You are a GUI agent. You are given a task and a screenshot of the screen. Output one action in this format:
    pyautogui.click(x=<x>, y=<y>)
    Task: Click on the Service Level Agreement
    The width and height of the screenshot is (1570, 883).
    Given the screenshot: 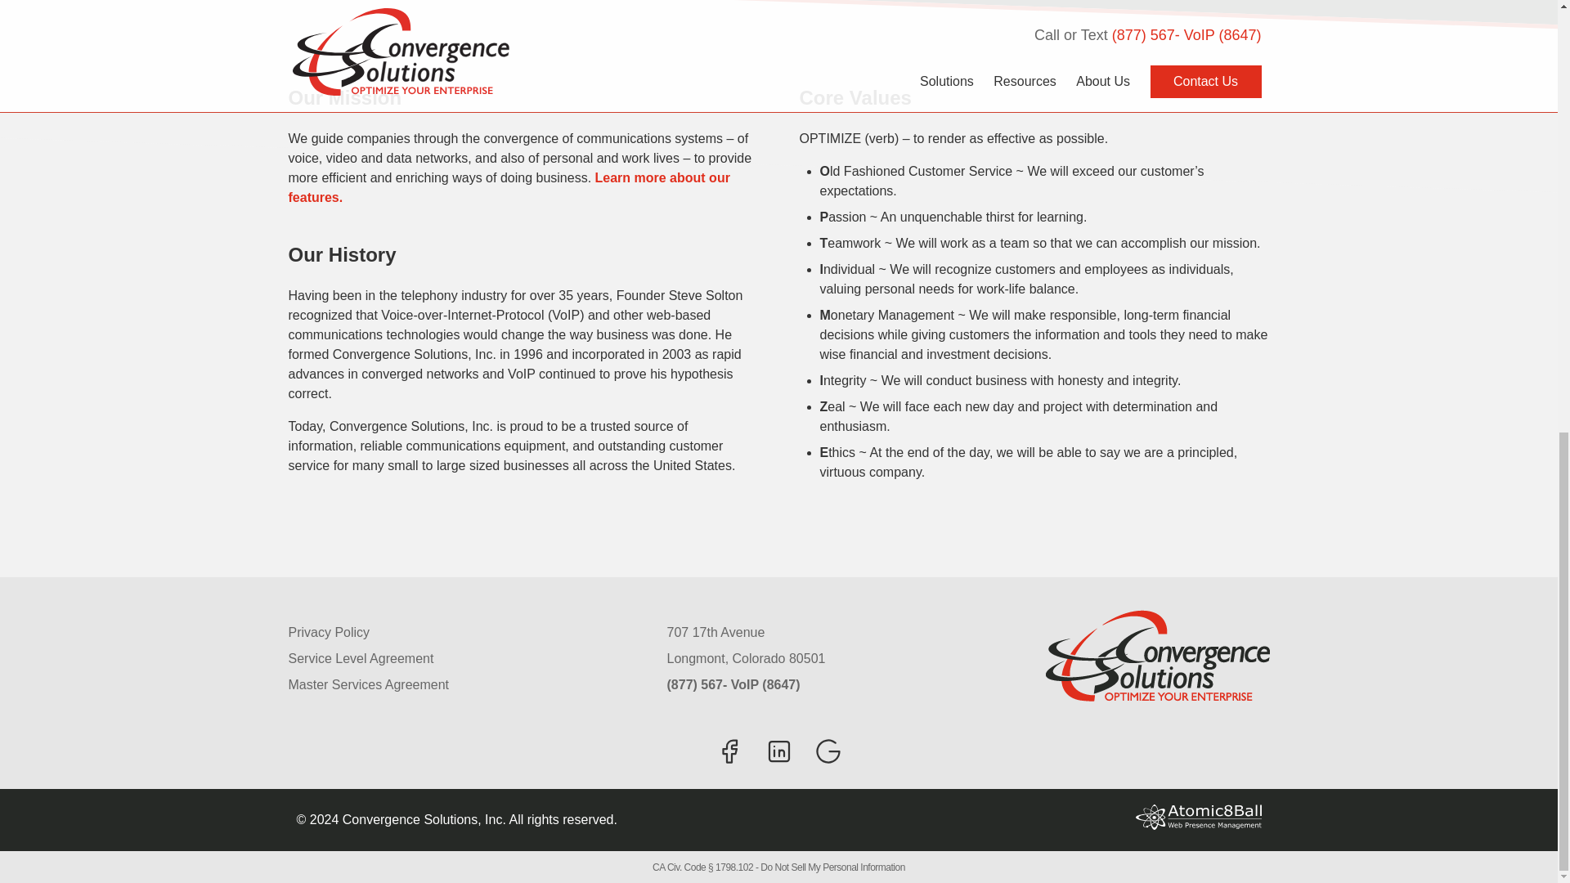 What is the action you would take?
    pyautogui.click(x=464, y=658)
    